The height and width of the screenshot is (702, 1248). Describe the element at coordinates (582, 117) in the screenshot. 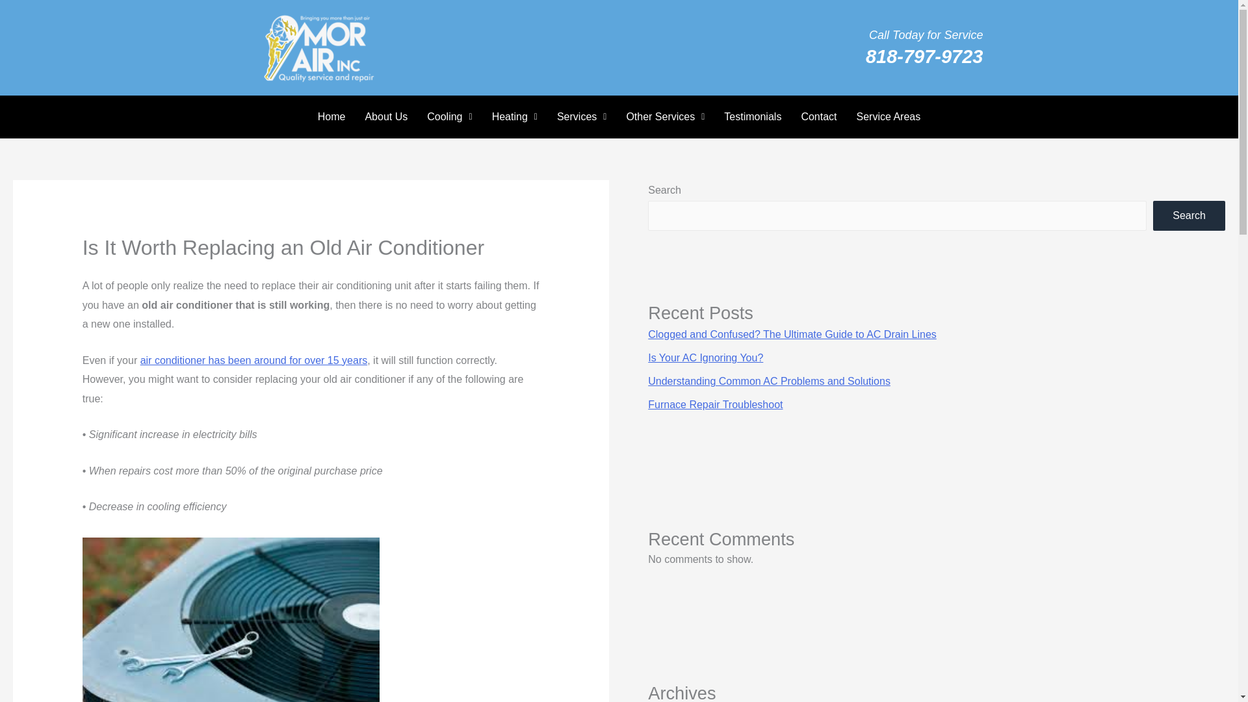

I see `Services` at that location.